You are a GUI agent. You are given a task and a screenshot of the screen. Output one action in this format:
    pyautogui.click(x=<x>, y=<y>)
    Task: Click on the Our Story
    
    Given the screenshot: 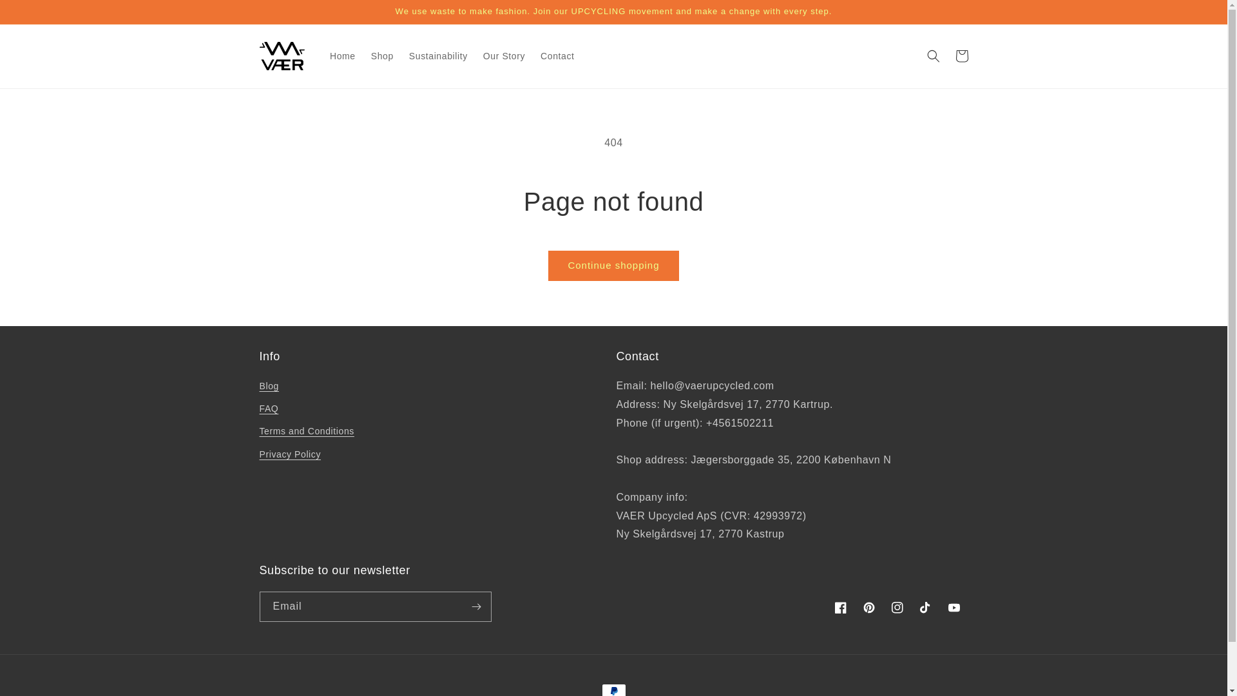 What is the action you would take?
    pyautogui.click(x=504, y=55)
    